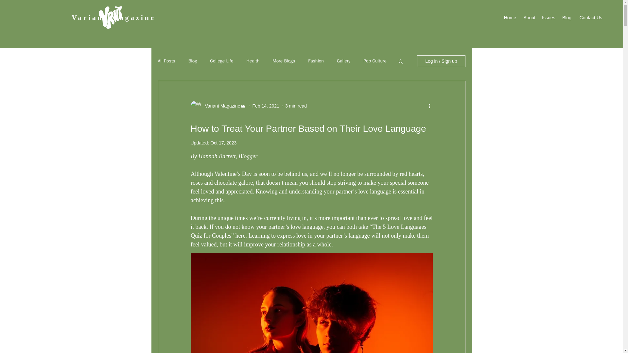 The image size is (628, 353). I want to click on More Blogs, so click(284, 61).